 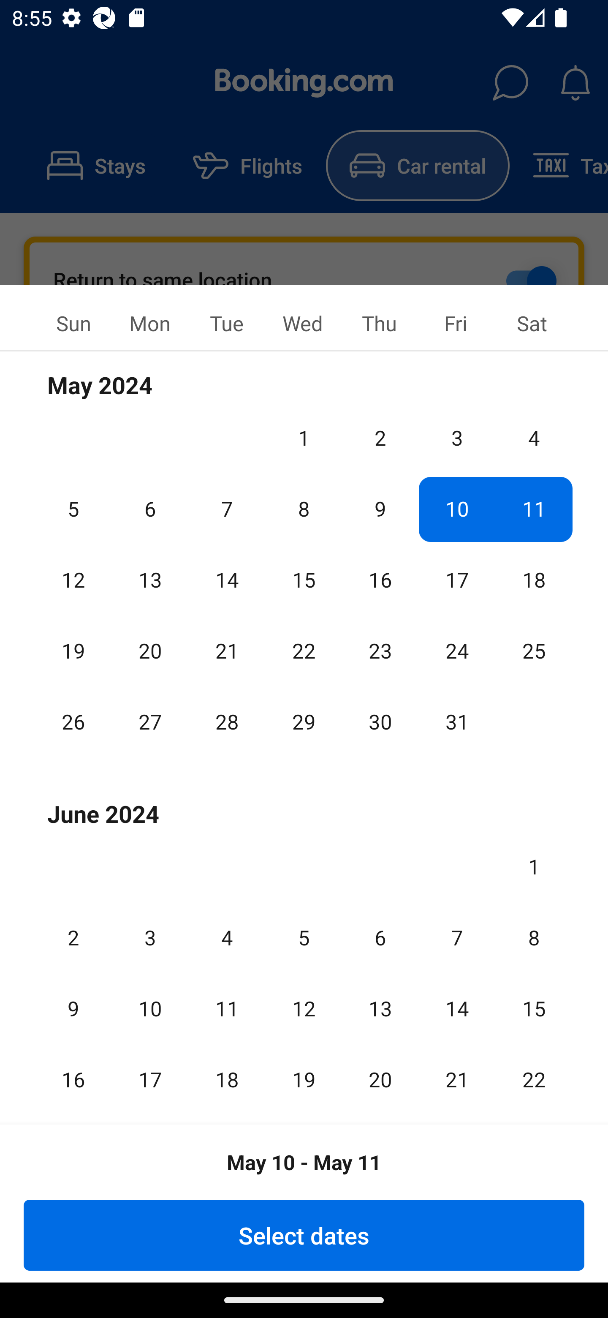 I want to click on Select dates, so click(x=304, y=1235).